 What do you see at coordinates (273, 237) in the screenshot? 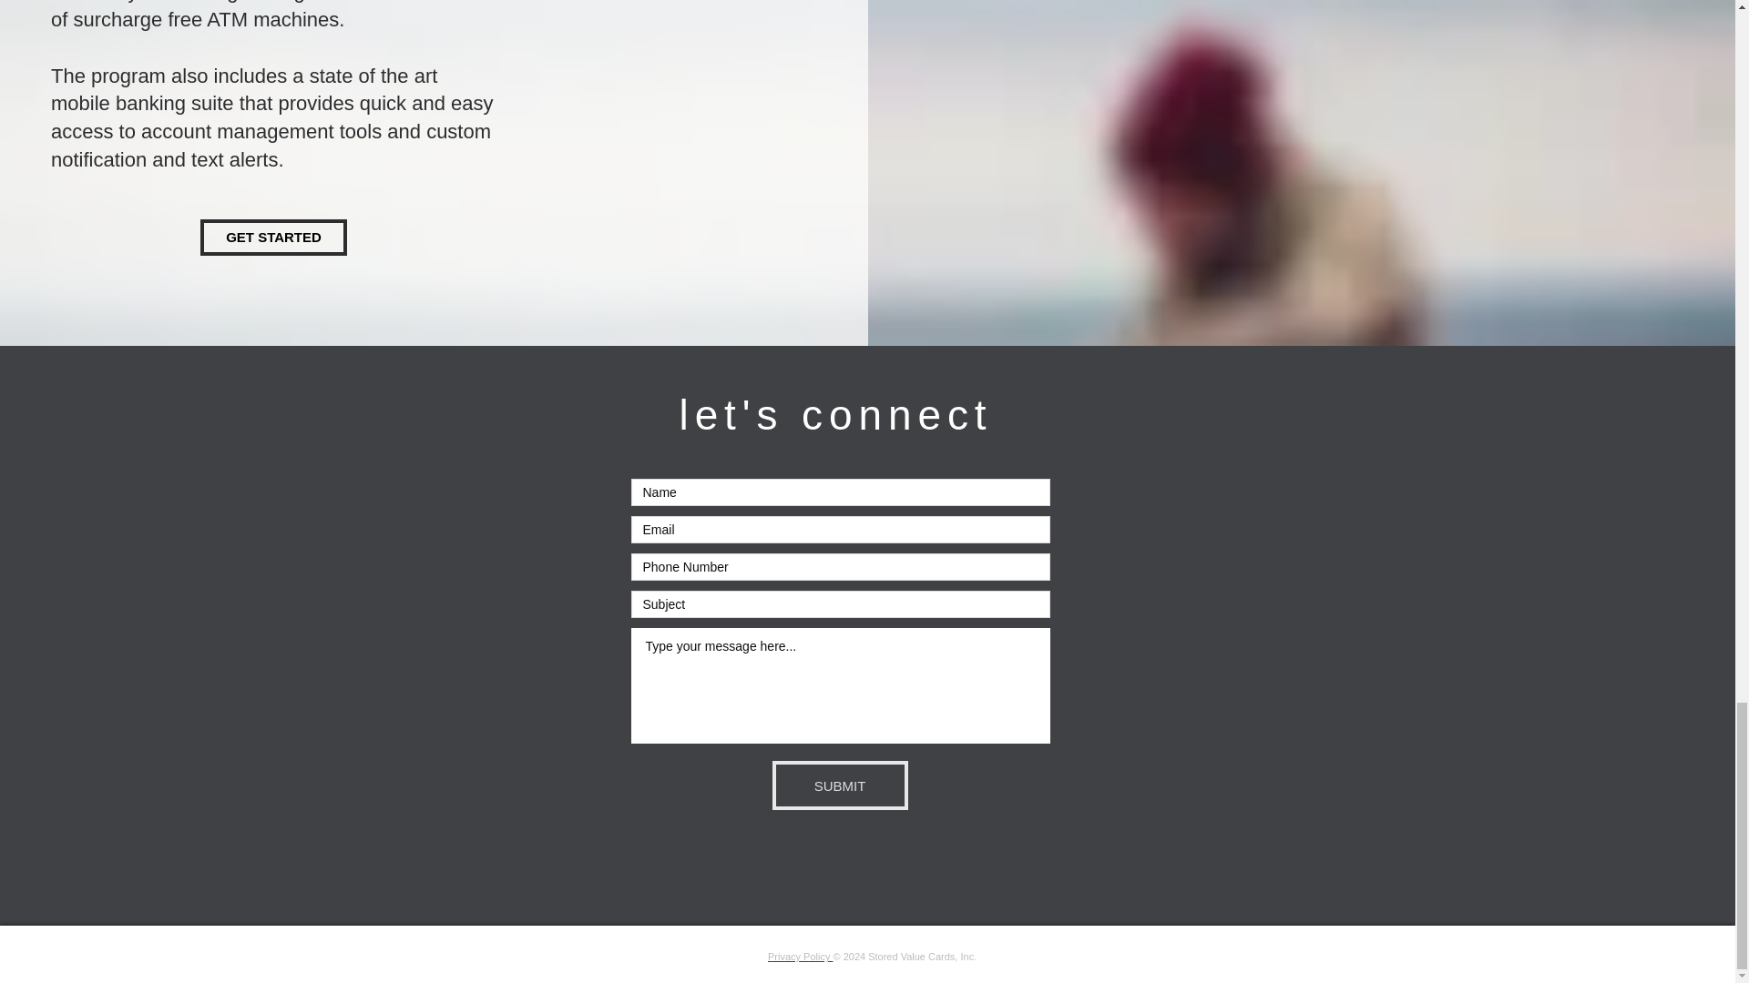
I see `GET STARTED` at bounding box center [273, 237].